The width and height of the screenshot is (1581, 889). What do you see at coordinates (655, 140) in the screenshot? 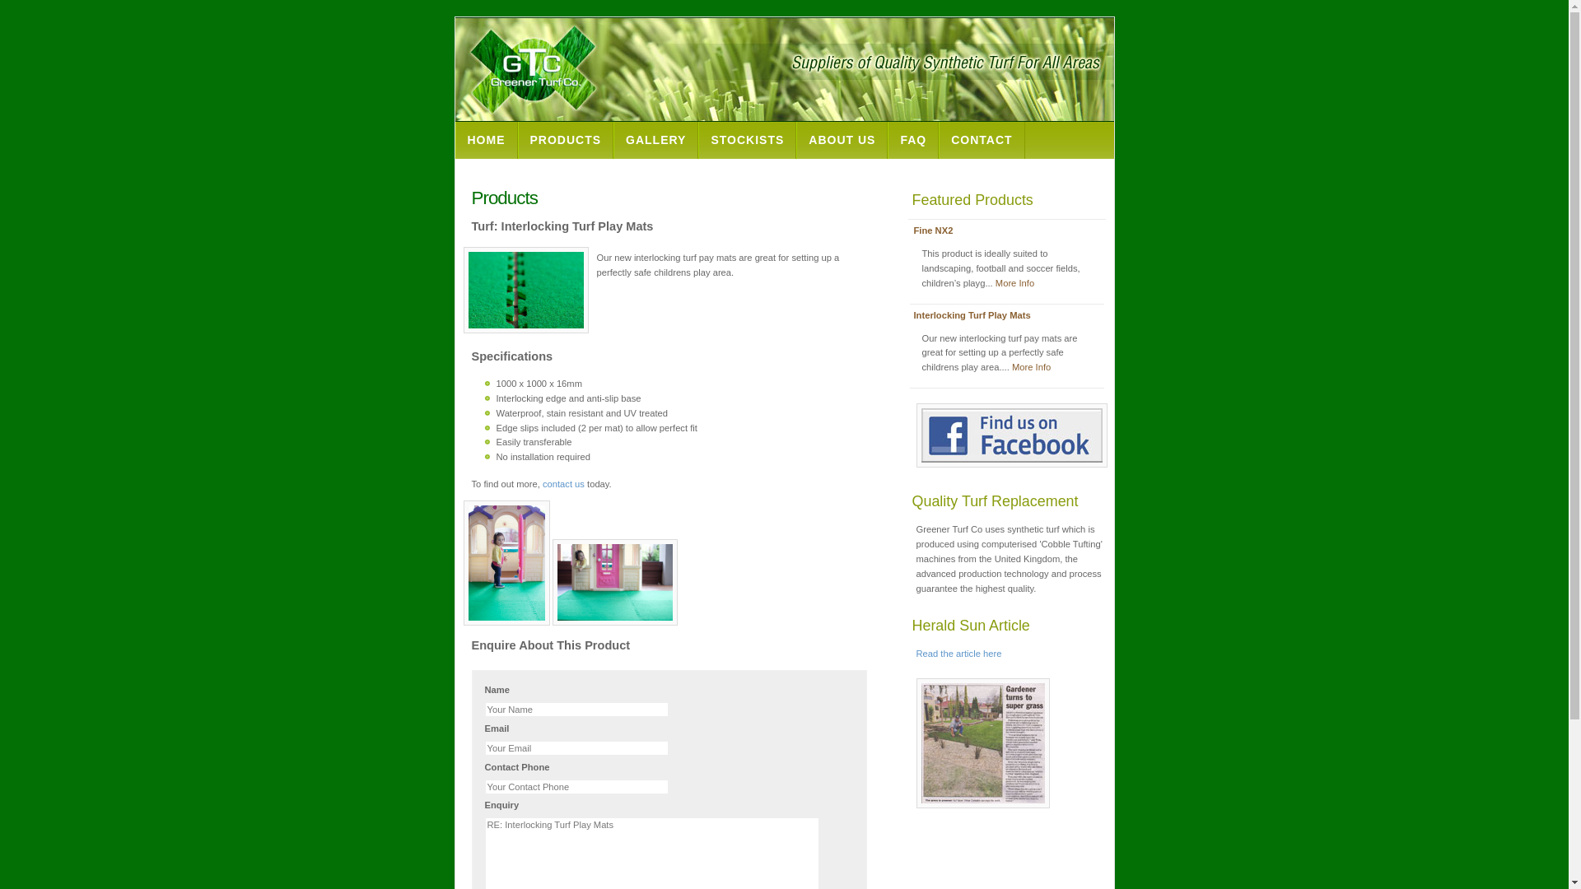
I see `GALLERY` at bounding box center [655, 140].